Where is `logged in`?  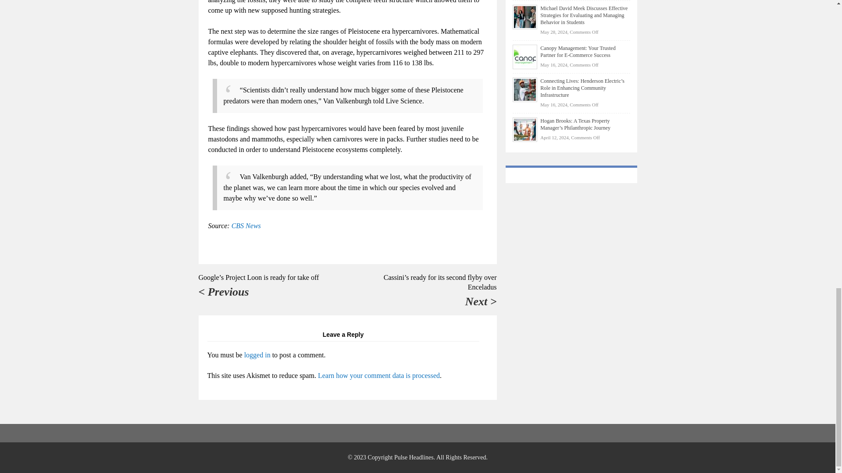
logged in is located at coordinates (257, 355).